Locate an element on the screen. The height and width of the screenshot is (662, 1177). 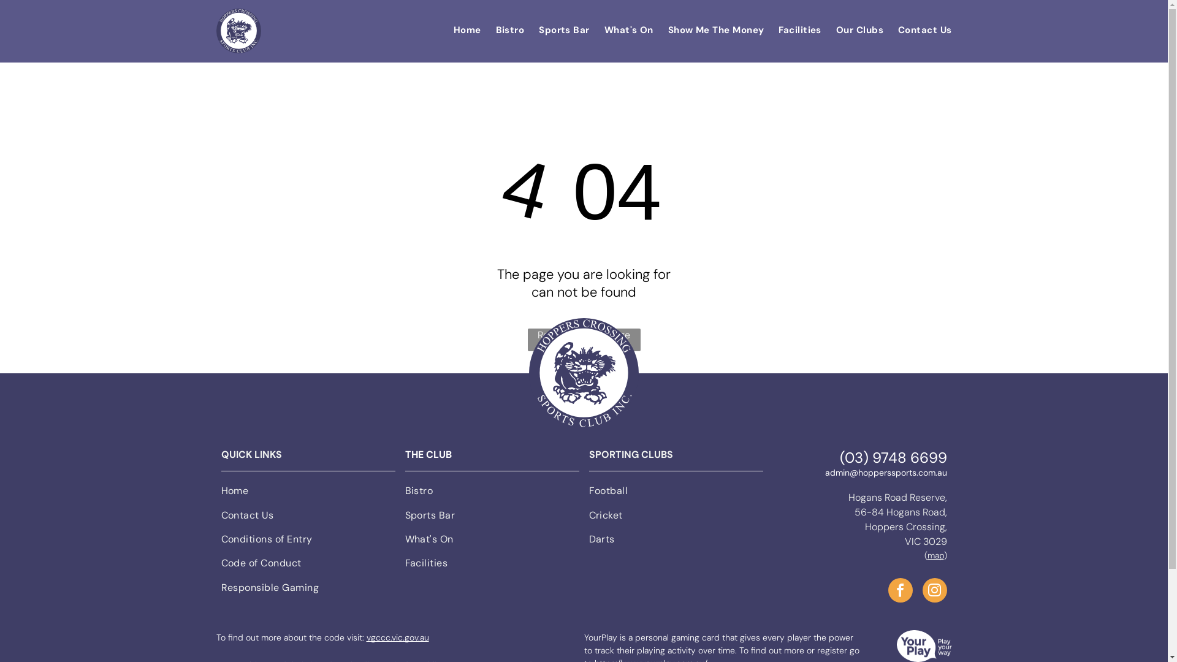
Code of Conduct is located at coordinates (308, 565).